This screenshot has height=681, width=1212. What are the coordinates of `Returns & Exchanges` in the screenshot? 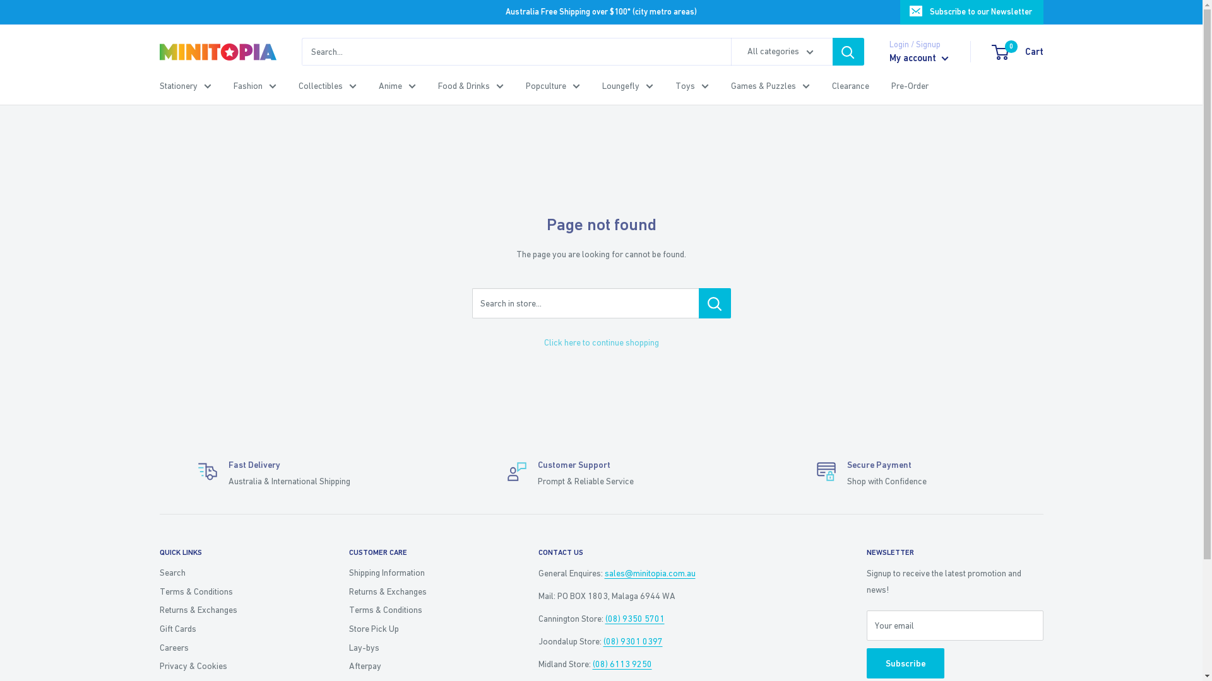 It's located at (421, 592).